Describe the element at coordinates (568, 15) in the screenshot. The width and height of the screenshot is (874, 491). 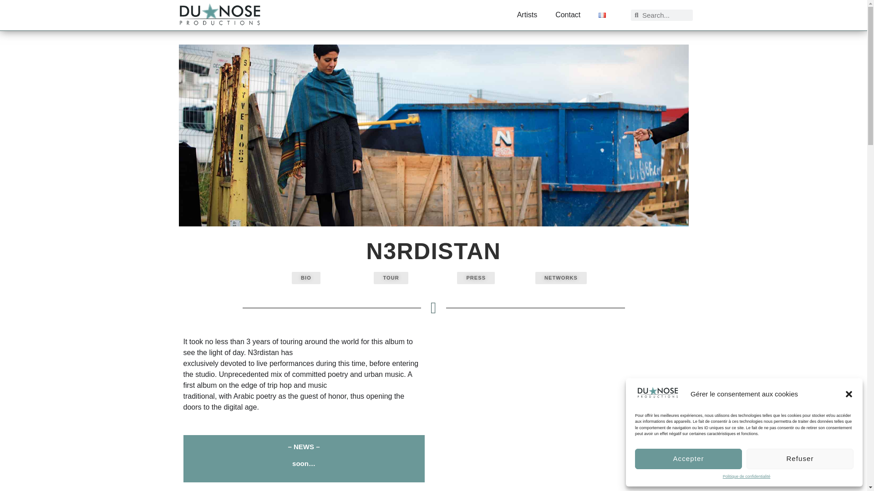
I see `Contact` at that location.